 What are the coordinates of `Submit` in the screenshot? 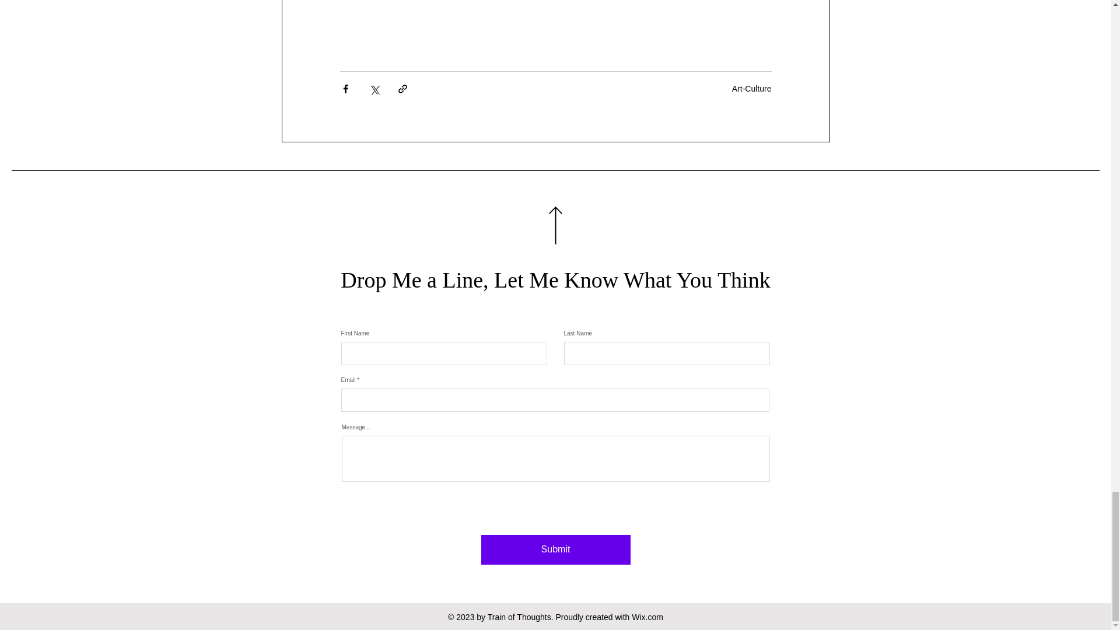 It's located at (555, 549).